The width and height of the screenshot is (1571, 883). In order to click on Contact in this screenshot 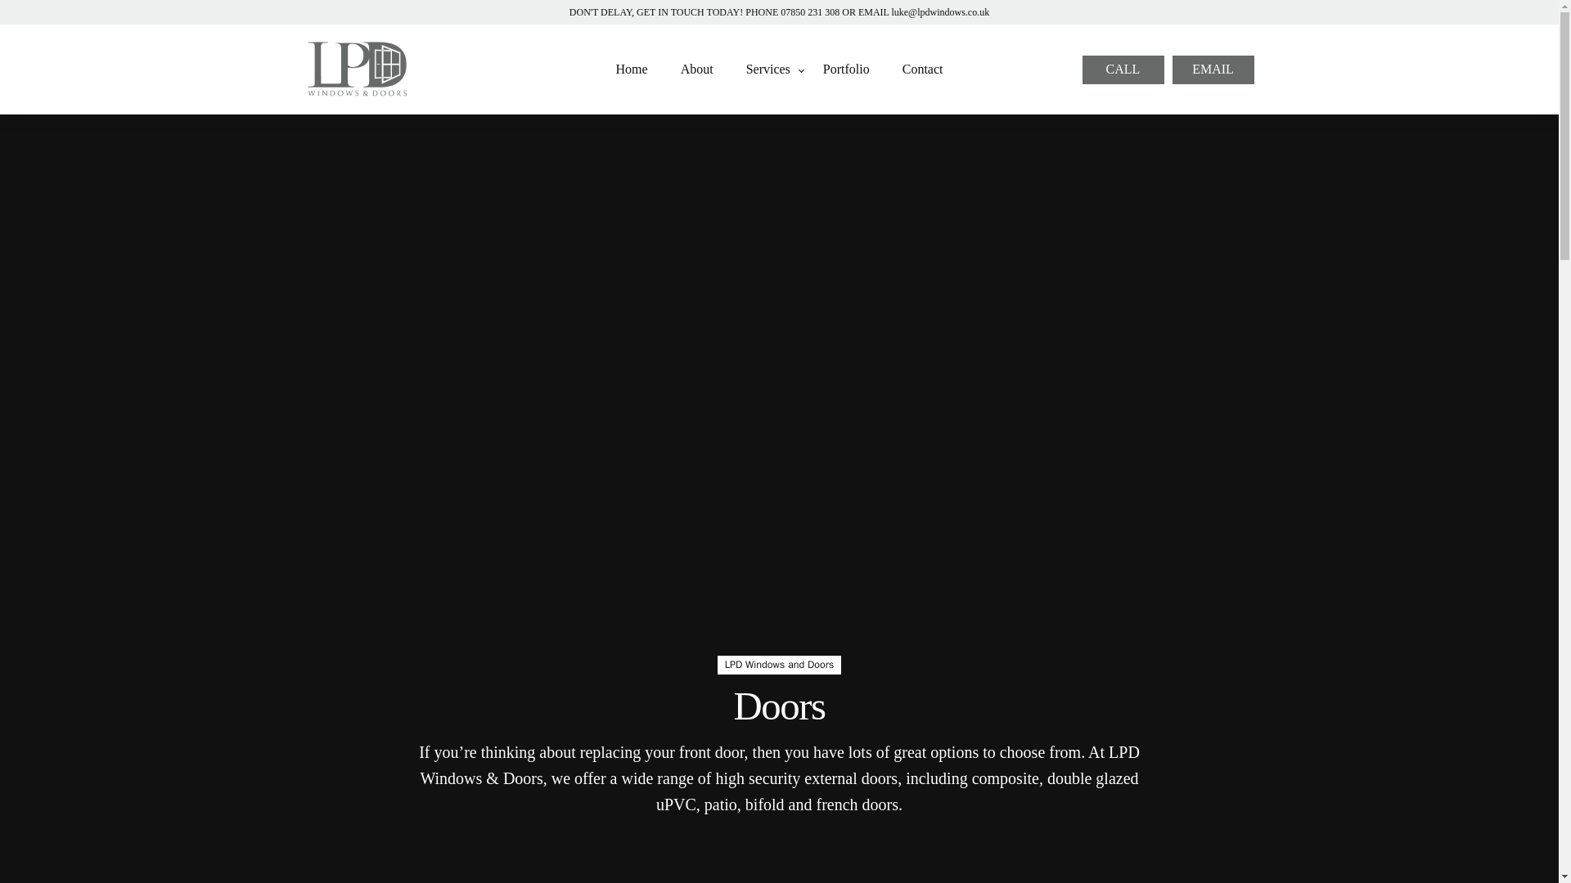, I will do `click(923, 69)`.